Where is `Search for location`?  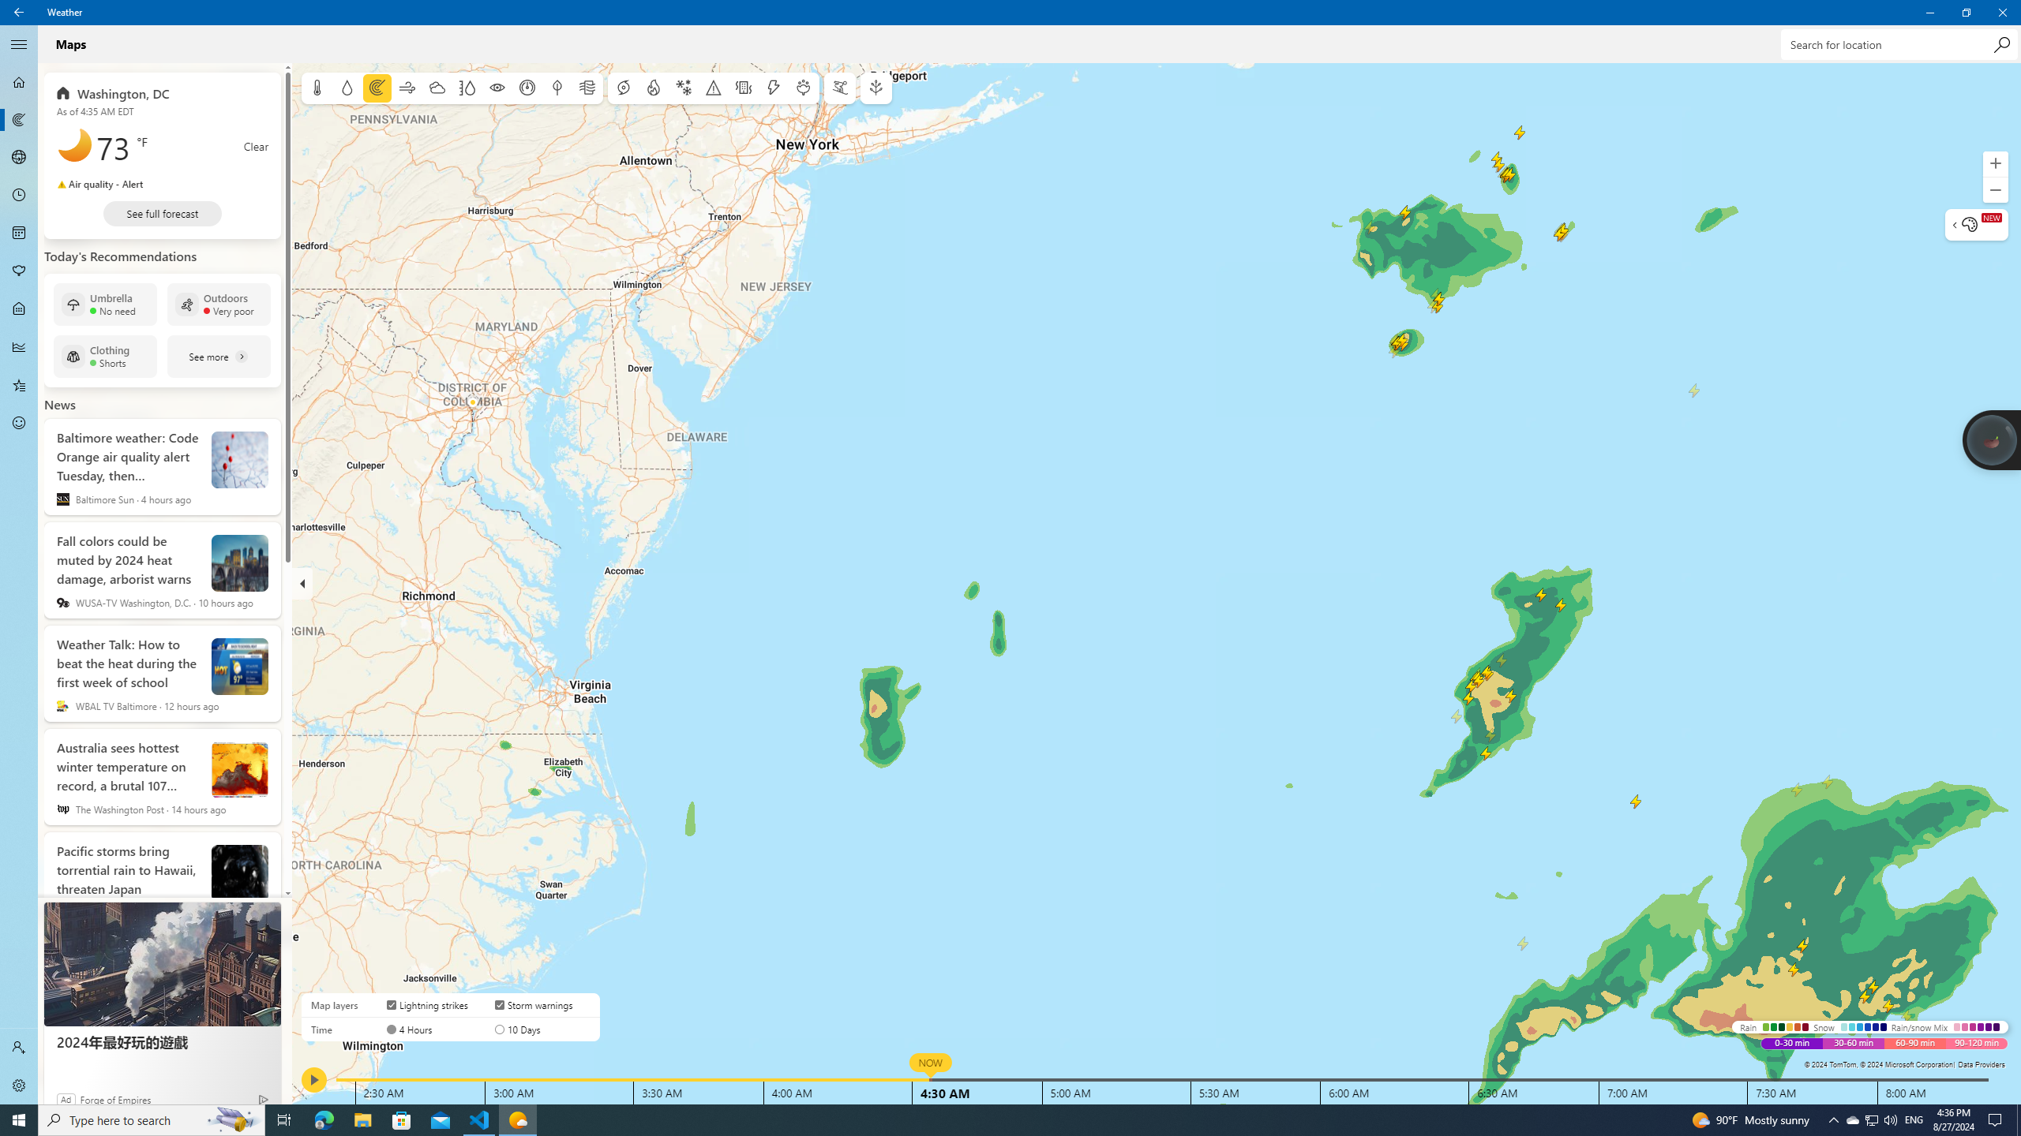 Search for location is located at coordinates (1898, 44).